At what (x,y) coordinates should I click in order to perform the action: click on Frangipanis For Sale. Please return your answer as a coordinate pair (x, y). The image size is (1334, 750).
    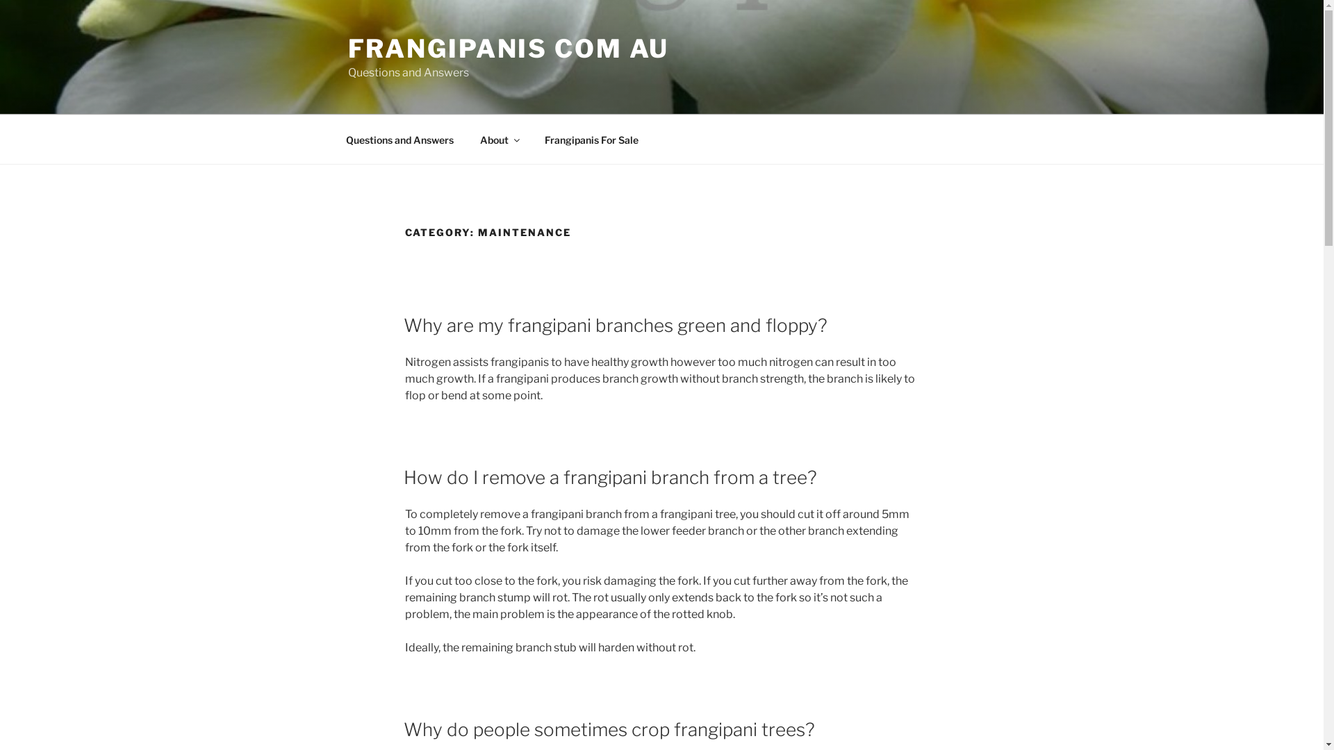
    Looking at the image, I should click on (591, 139).